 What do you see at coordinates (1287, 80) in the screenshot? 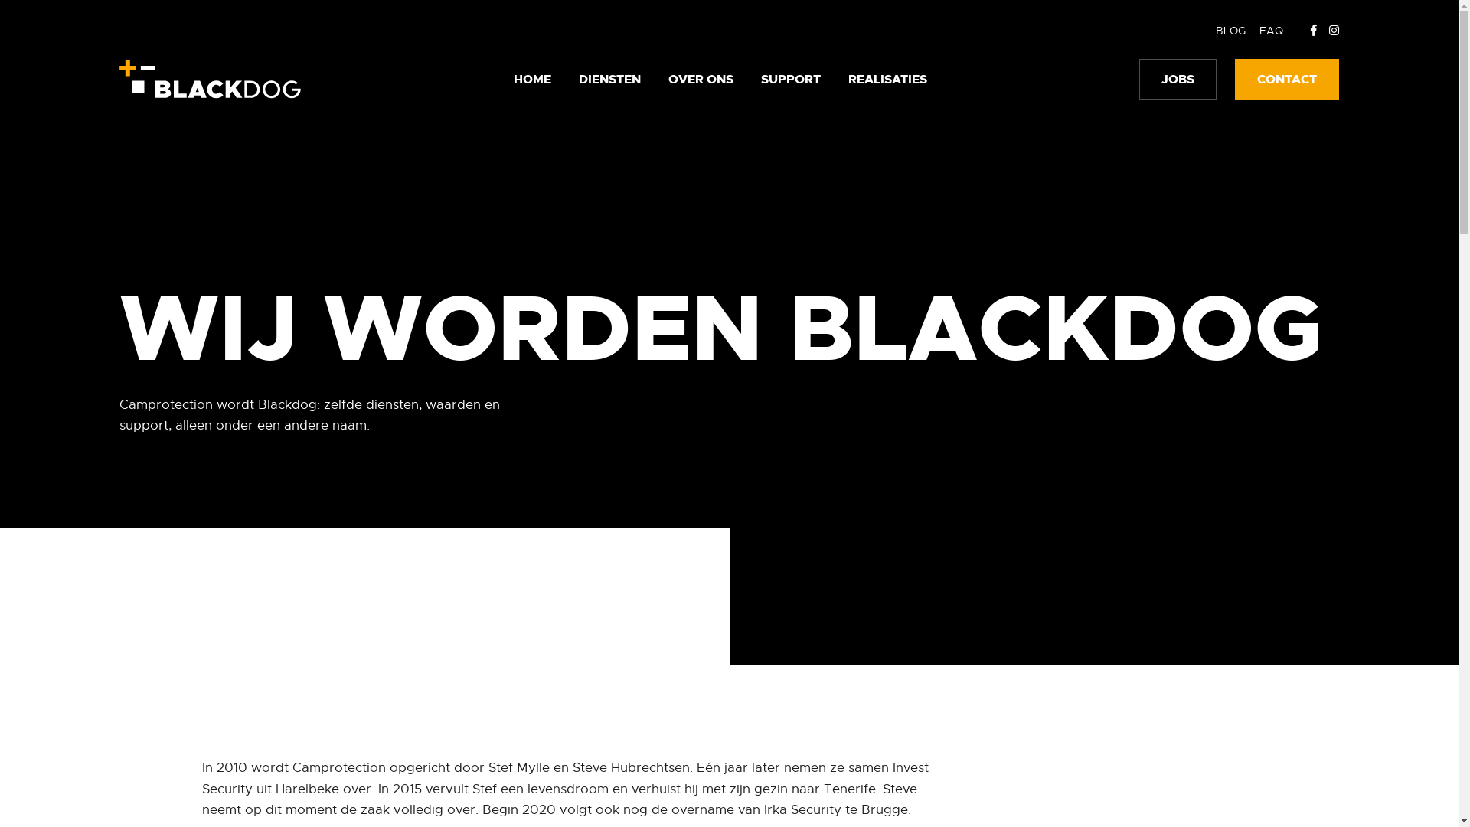
I see `CONTACT` at bounding box center [1287, 80].